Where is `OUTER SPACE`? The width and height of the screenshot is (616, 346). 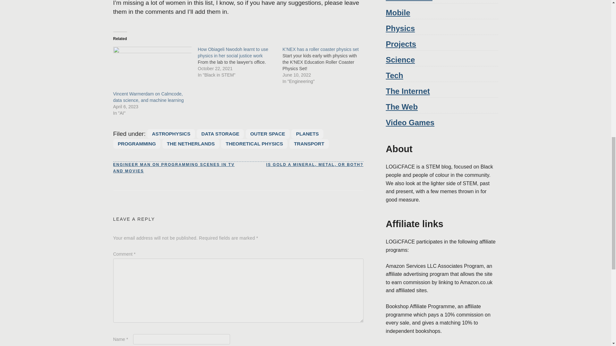 OUTER SPACE is located at coordinates (268, 134).